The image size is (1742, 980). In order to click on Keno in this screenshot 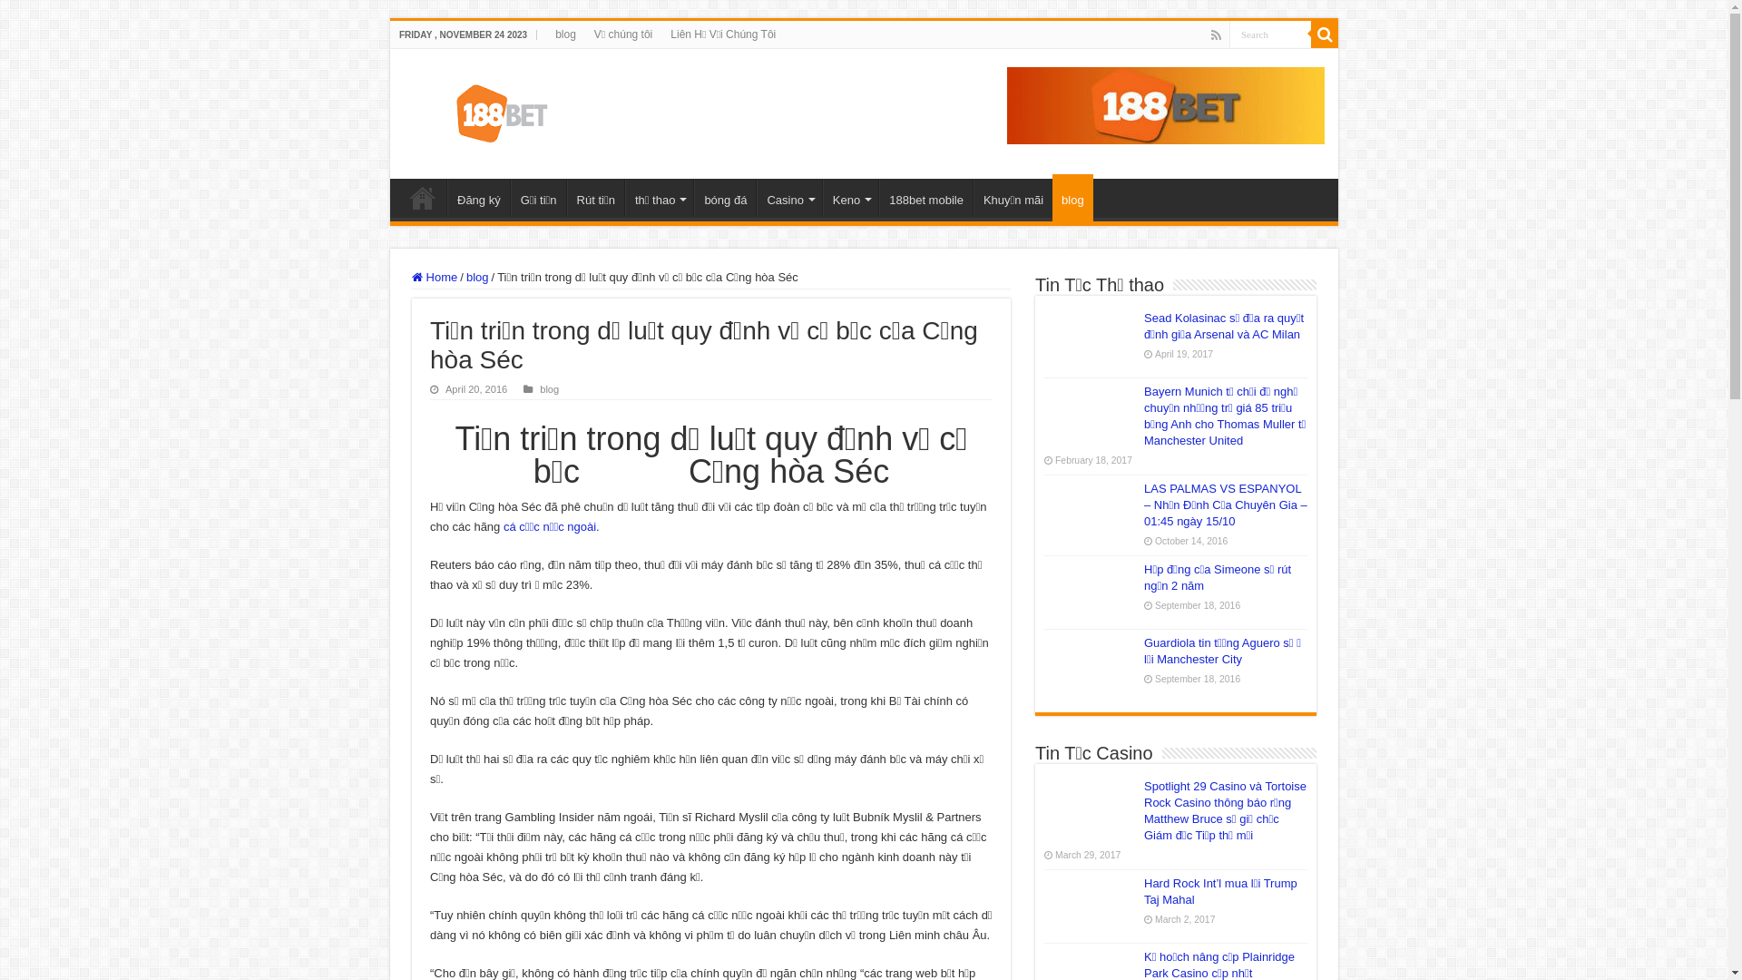, I will do `click(851, 198)`.